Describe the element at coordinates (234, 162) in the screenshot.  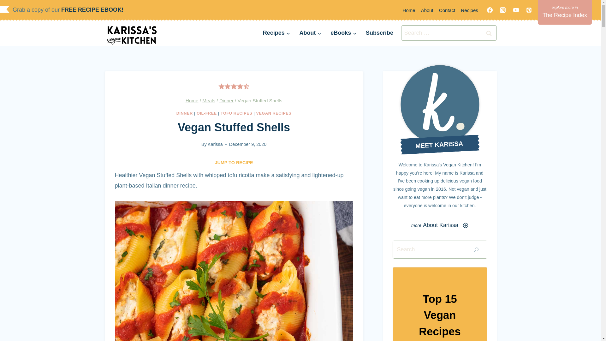
I see `JUMP TO RECIPE` at that location.